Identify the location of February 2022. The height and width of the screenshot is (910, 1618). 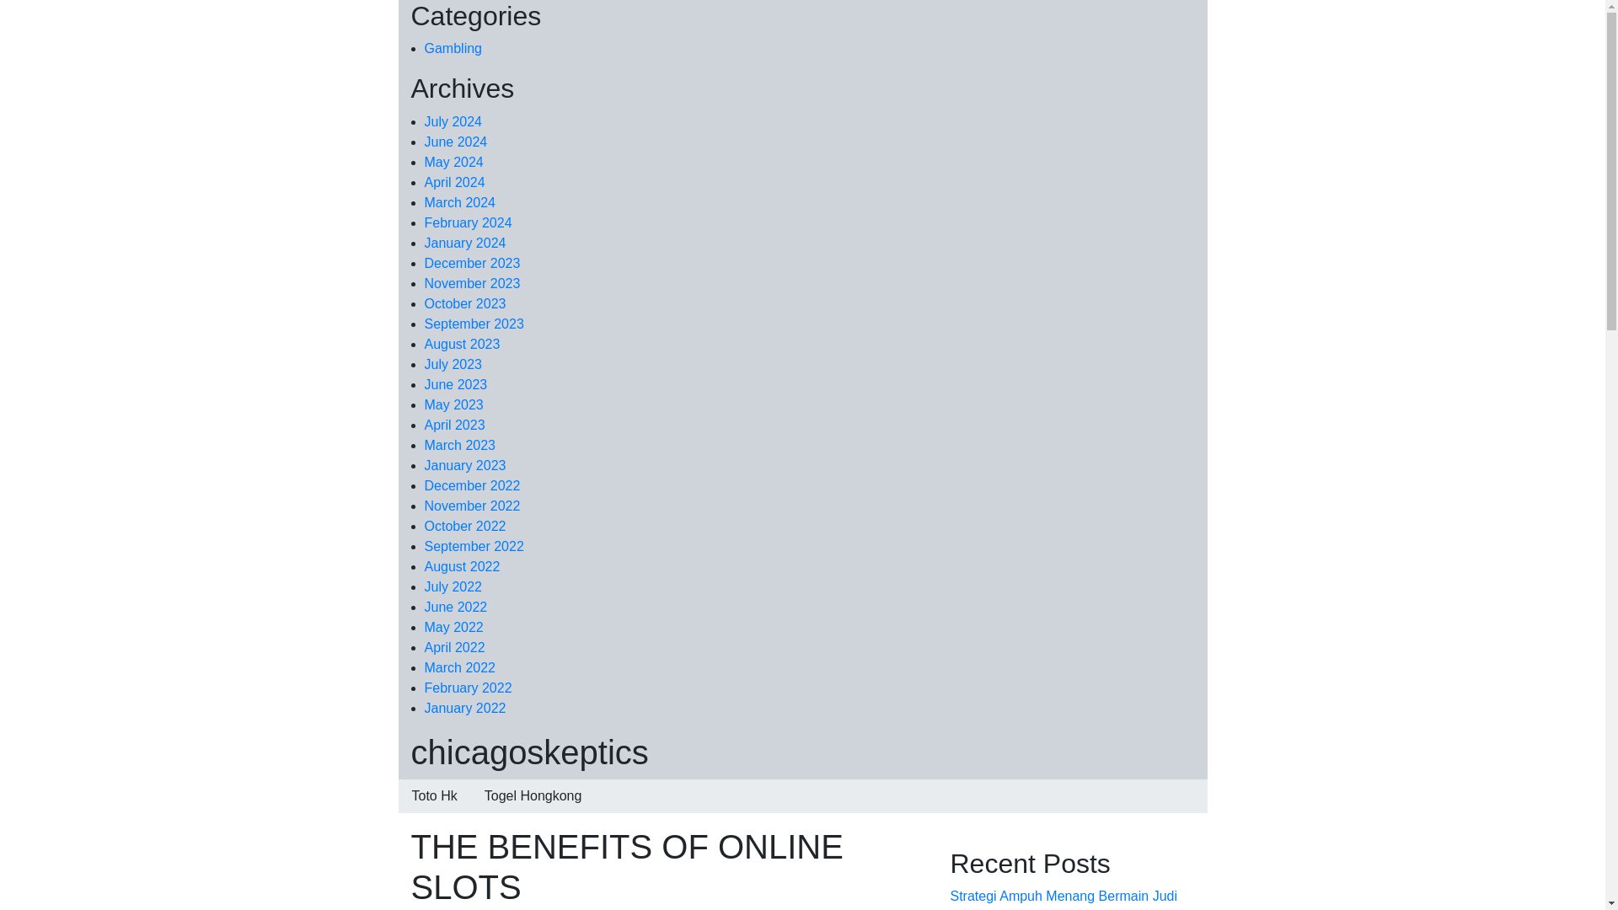
(469, 688).